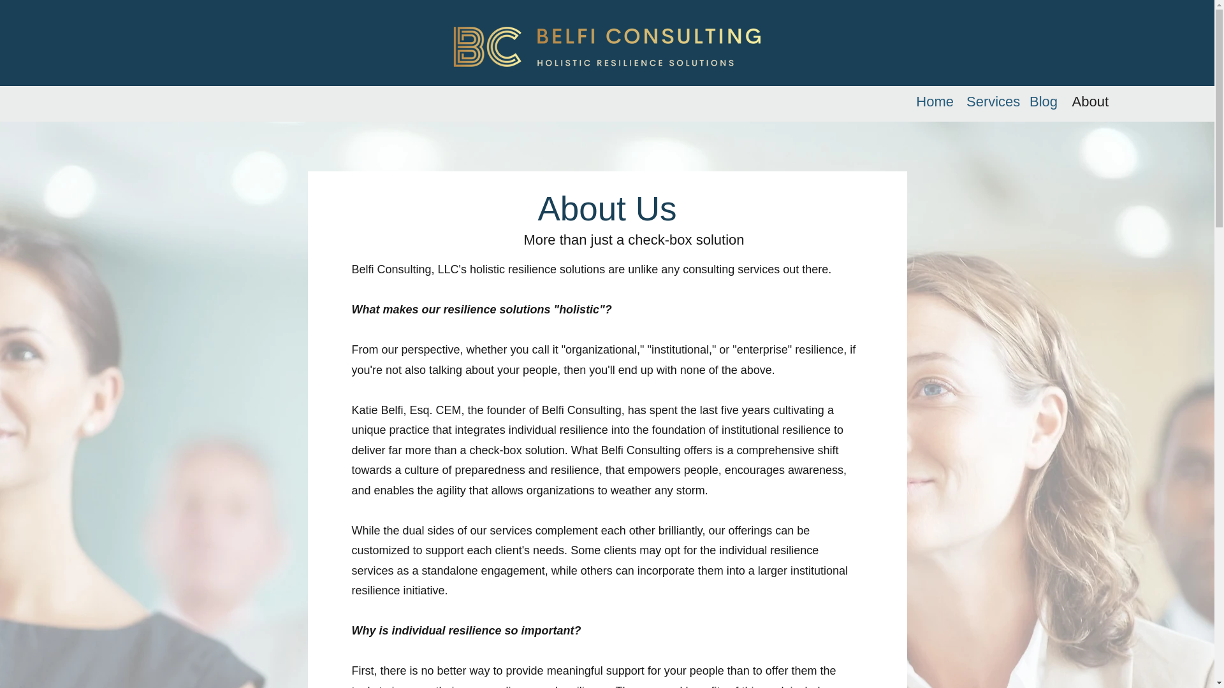  I want to click on Blog, so click(1043, 101).